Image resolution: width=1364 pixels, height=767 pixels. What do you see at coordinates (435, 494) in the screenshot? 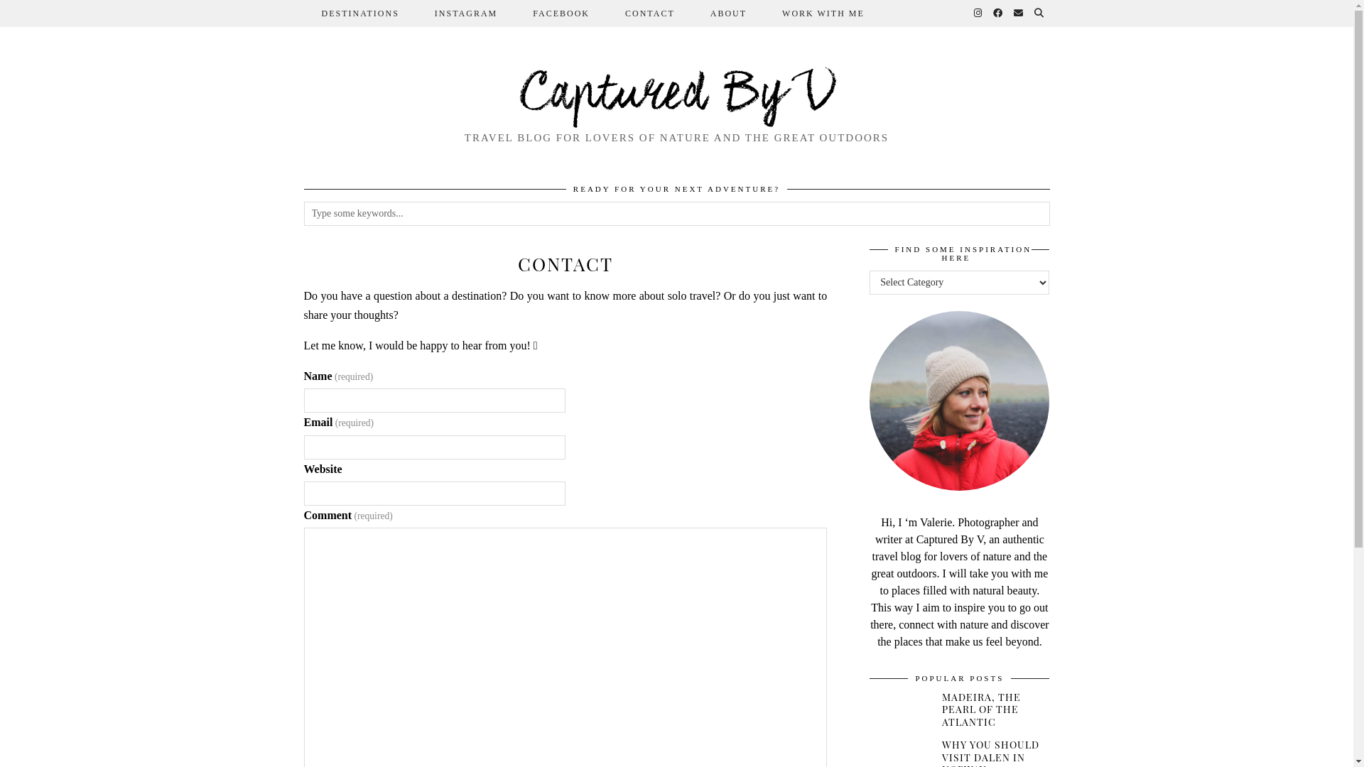
I see `Please enter a valid URL - https://www.example.com` at bounding box center [435, 494].